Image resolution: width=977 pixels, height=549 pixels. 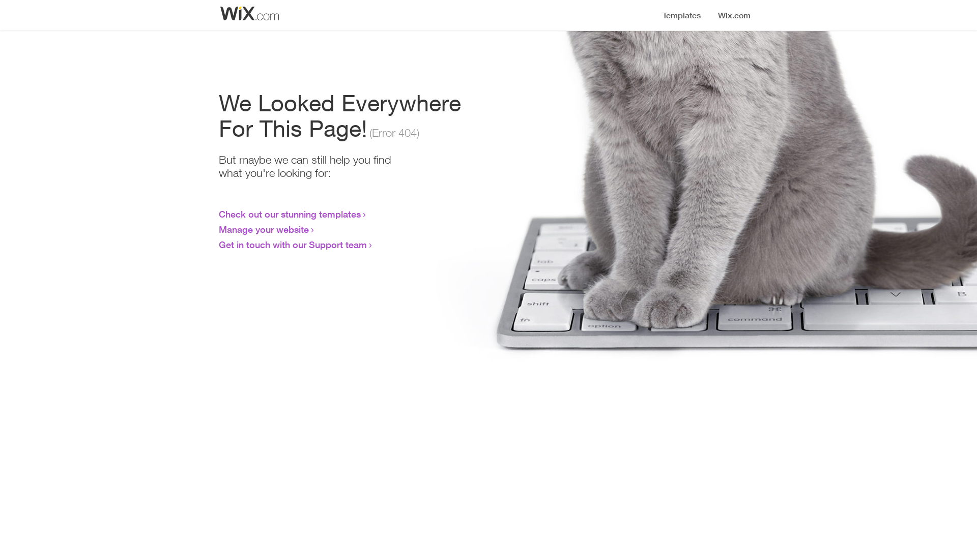 What do you see at coordinates (290, 214) in the screenshot?
I see `Check out our stunning templates` at bounding box center [290, 214].